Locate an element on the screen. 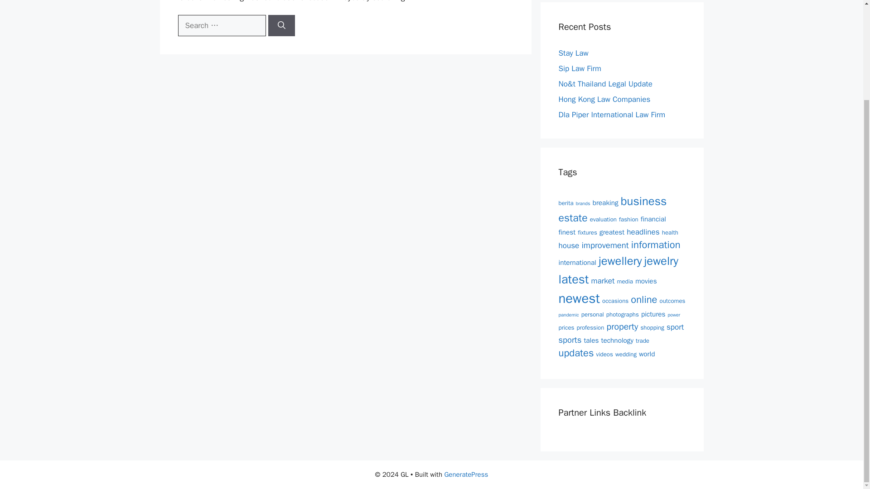 This screenshot has height=489, width=870. media is located at coordinates (625, 281).